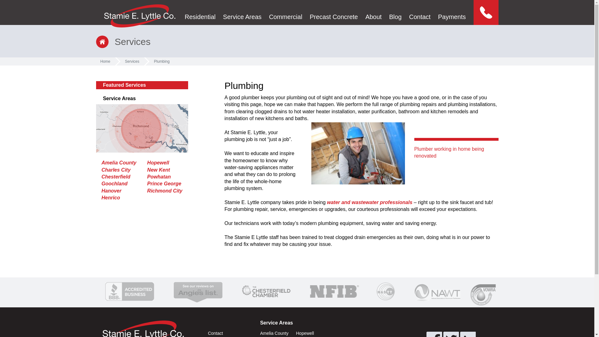 The width and height of the screenshot is (599, 337). What do you see at coordinates (119, 163) in the screenshot?
I see `Amelia County` at bounding box center [119, 163].